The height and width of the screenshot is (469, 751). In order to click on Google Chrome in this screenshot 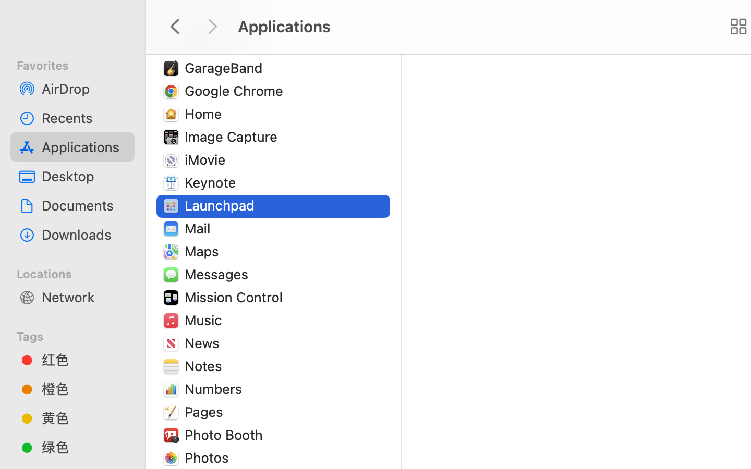, I will do `click(236, 91)`.